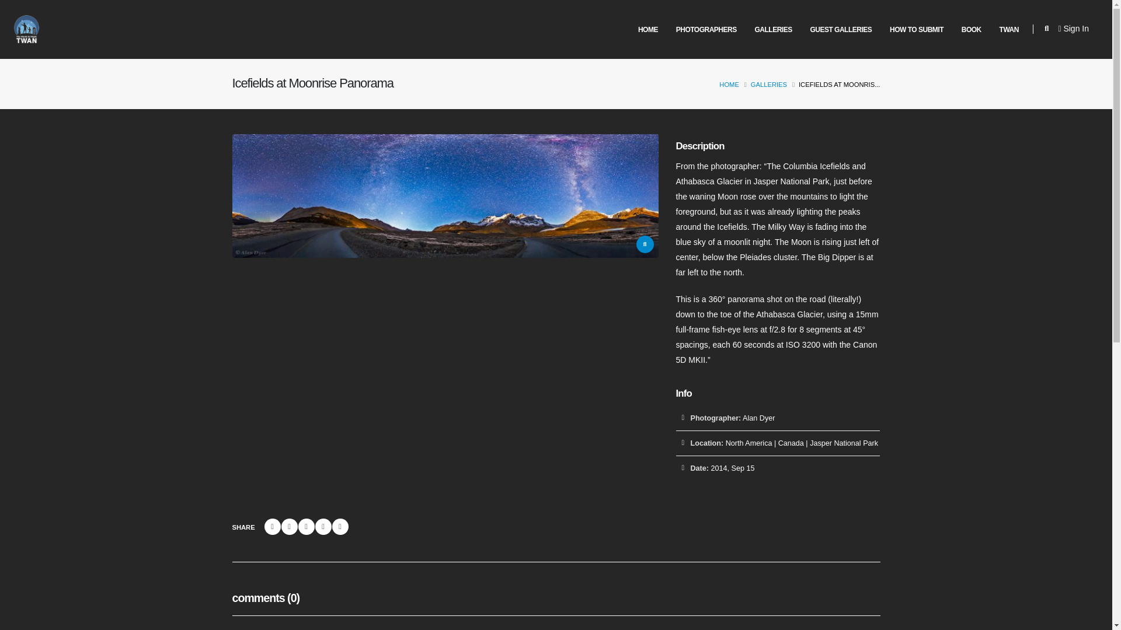 Image resolution: width=1121 pixels, height=630 pixels. Describe the element at coordinates (773, 30) in the screenshot. I see `GALLERIES` at that location.